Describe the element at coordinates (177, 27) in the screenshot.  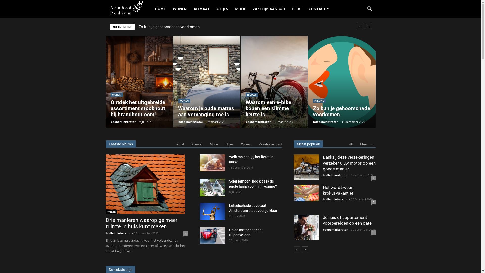
I see `Waarom je oude matras aan vervanging toe is` at that location.